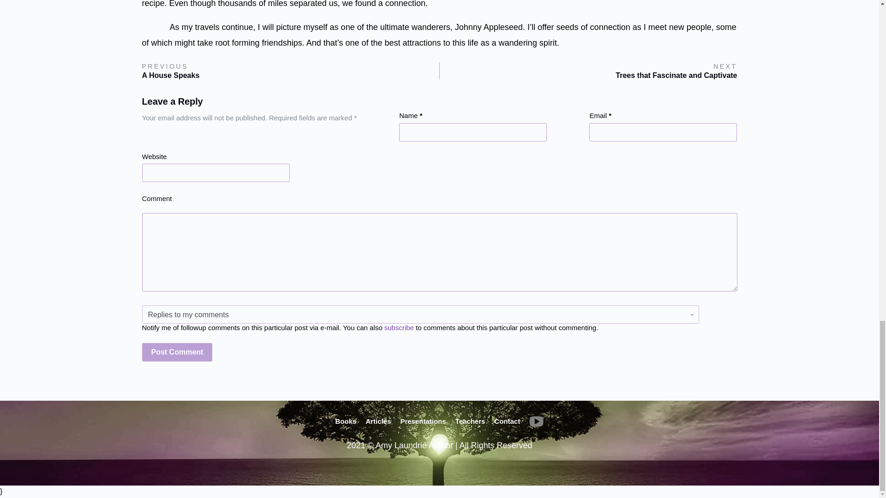 This screenshot has width=886, height=498. Describe the element at coordinates (177, 352) in the screenshot. I see `Post Comment` at that location.